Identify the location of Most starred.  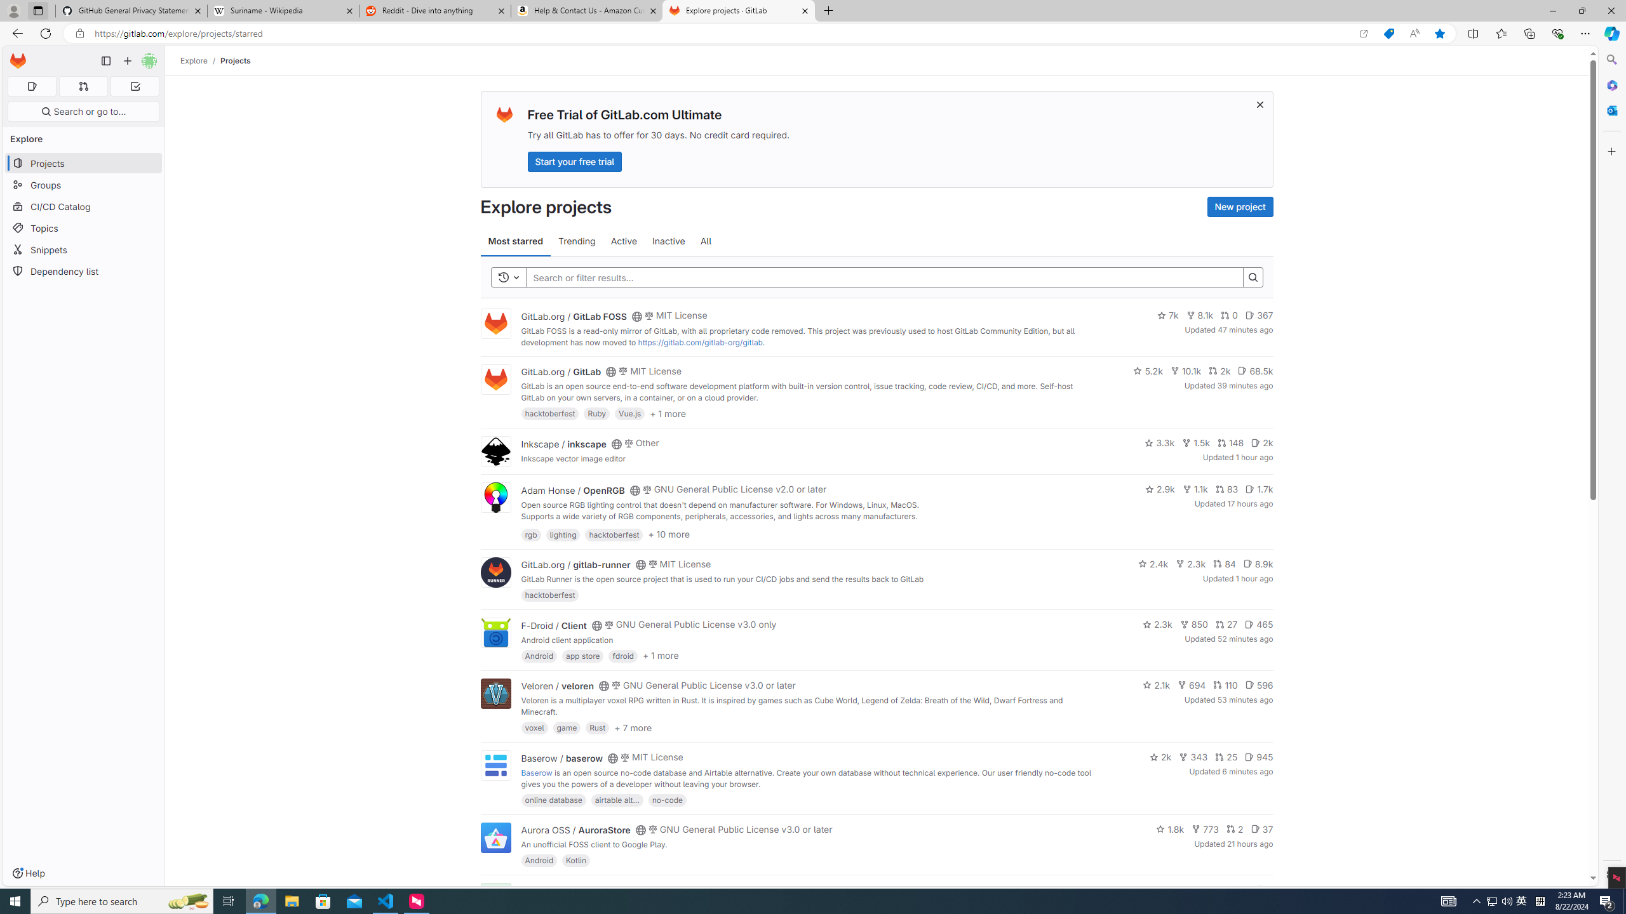
(515, 241).